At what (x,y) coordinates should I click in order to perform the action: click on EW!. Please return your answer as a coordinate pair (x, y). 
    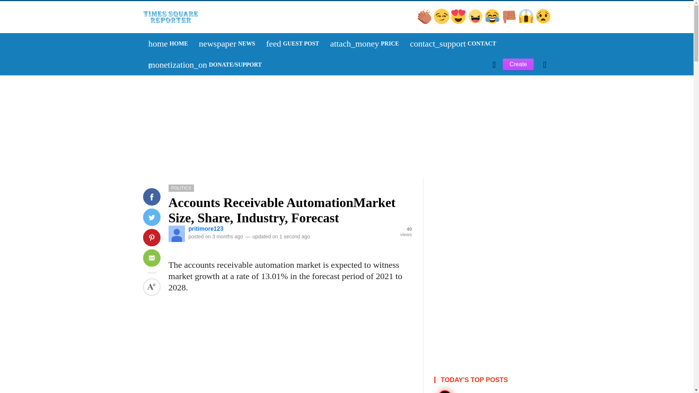
    Looking at the image, I should click on (476, 22).